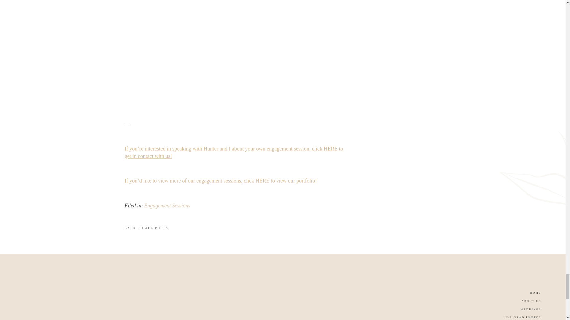 The width and height of the screenshot is (570, 320). Describe the element at coordinates (512, 318) in the screenshot. I see `UVA GRAD PHOTOS` at that location.